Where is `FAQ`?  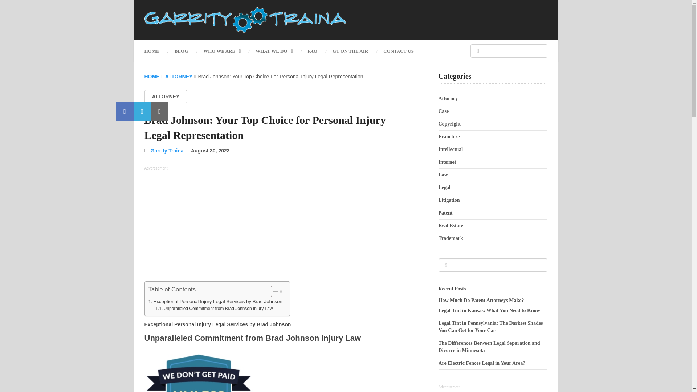 FAQ is located at coordinates (312, 51).